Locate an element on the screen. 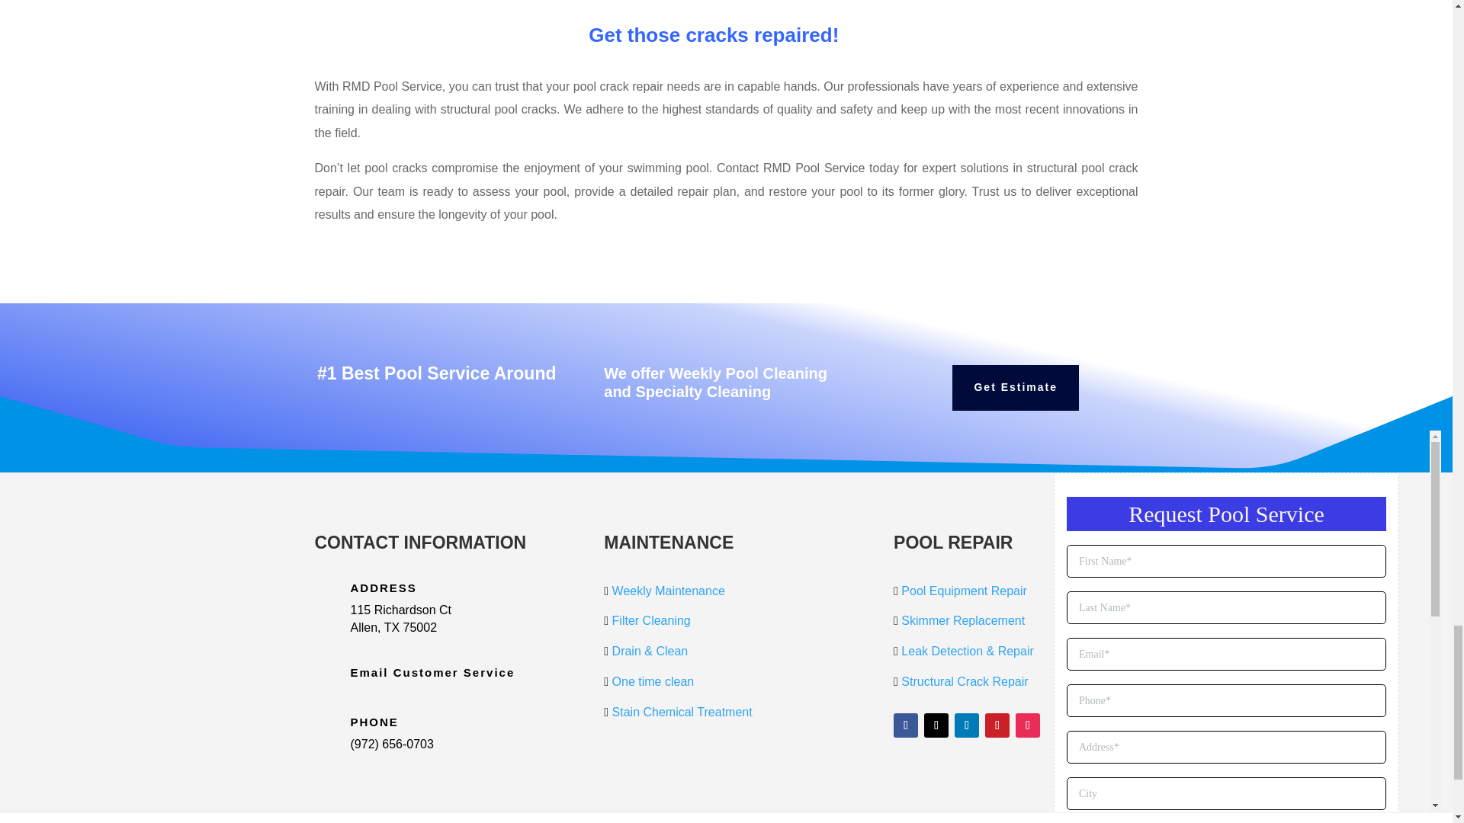 This screenshot has width=1464, height=823. Follow on Facebook is located at coordinates (905, 725).